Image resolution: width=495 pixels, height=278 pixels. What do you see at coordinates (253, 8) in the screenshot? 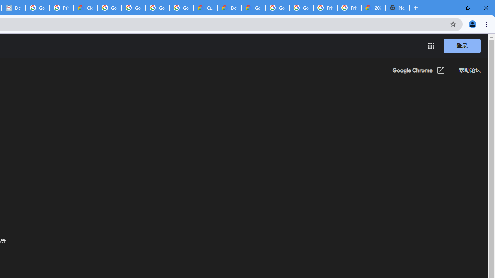
I see `Gemini for Business and Developers | Google Cloud` at bounding box center [253, 8].